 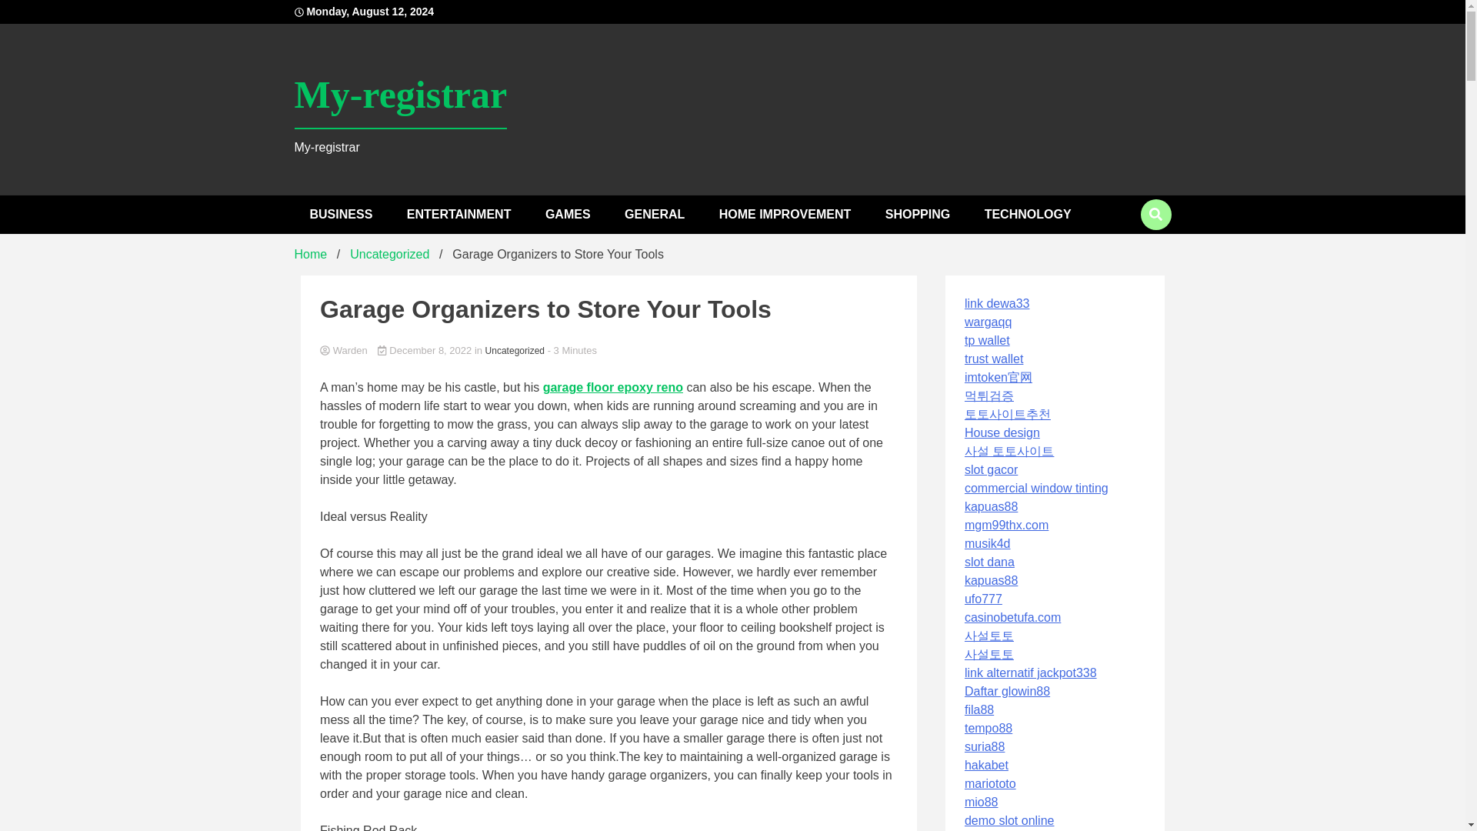 What do you see at coordinates (785, 214) in the screenshot?
I see `HOME IMPROVEMENT` at bounding box center [785, 214].